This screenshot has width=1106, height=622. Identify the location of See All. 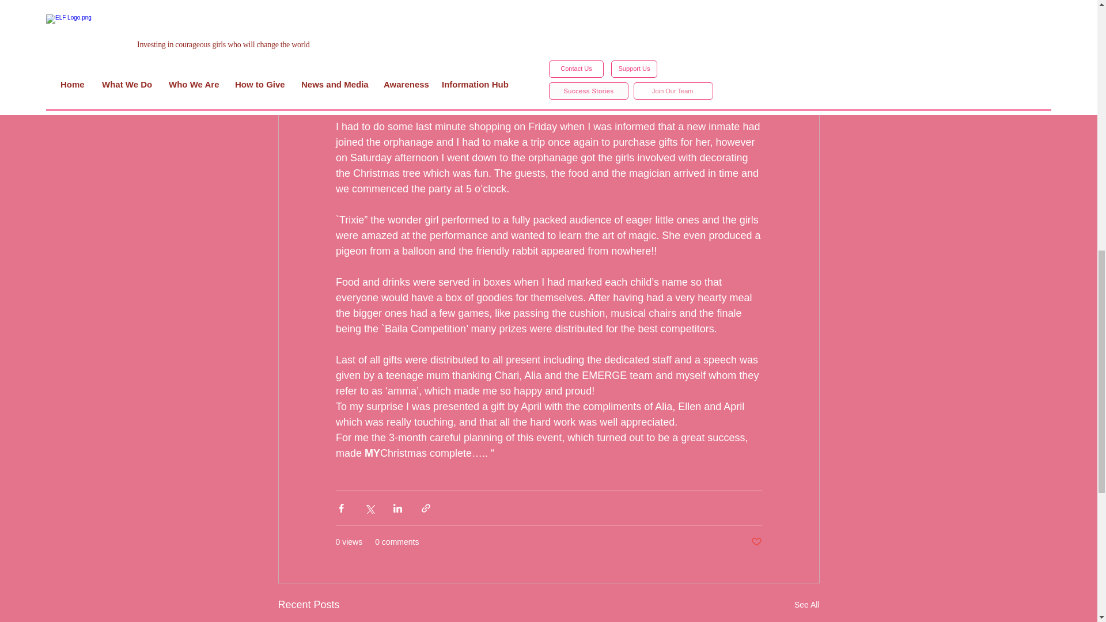
(806, 605).